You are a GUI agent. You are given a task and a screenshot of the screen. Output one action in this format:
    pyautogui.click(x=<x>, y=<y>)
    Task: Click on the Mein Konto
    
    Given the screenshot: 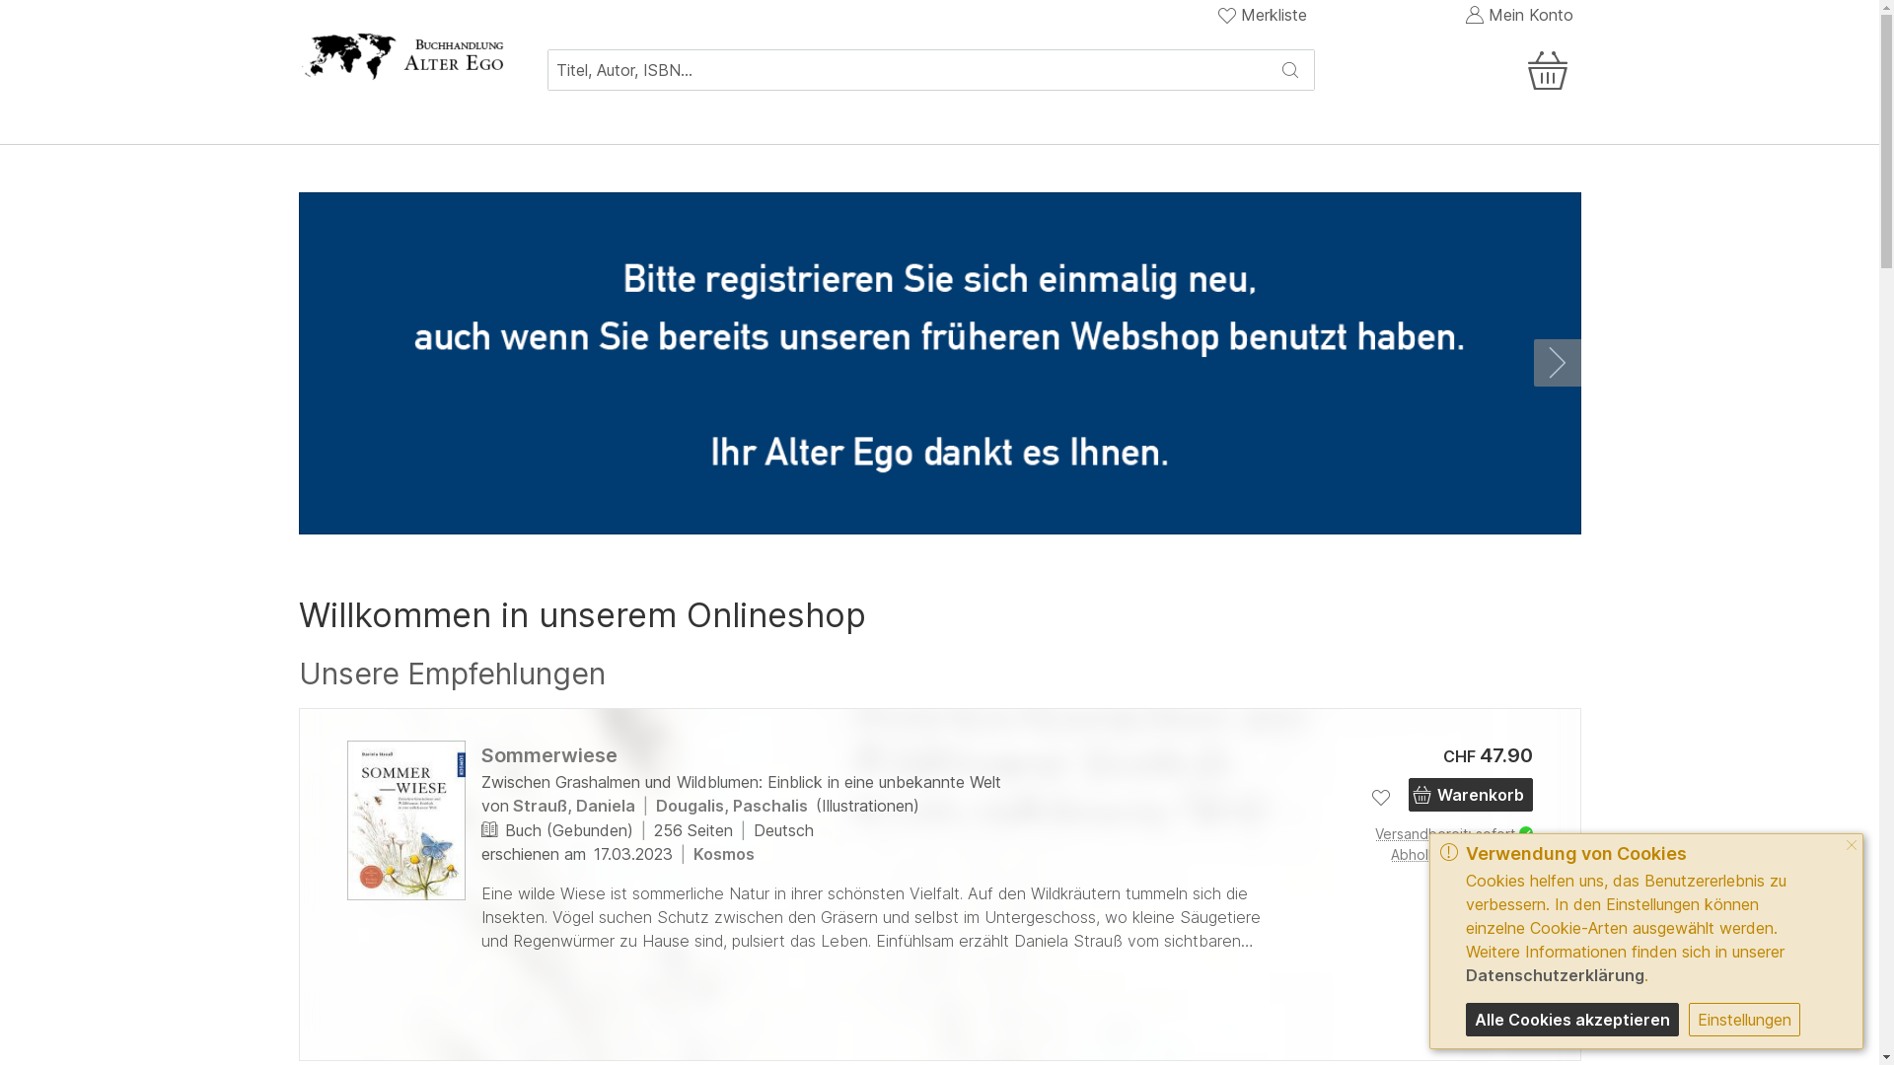 What is the action you would take?
    pyautogui.click(x=1518, y=15)
    